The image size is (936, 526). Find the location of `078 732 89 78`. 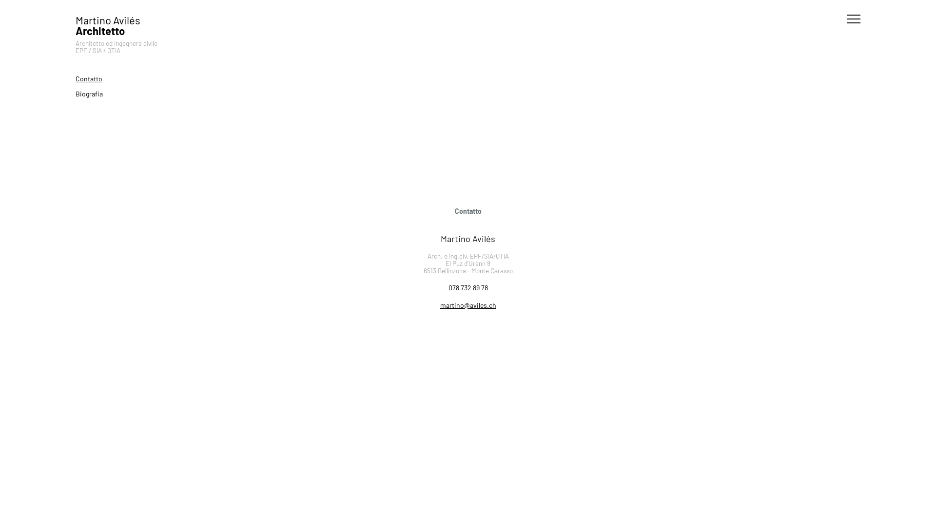

078 732 89 78 is located at coordinates (468, 287).